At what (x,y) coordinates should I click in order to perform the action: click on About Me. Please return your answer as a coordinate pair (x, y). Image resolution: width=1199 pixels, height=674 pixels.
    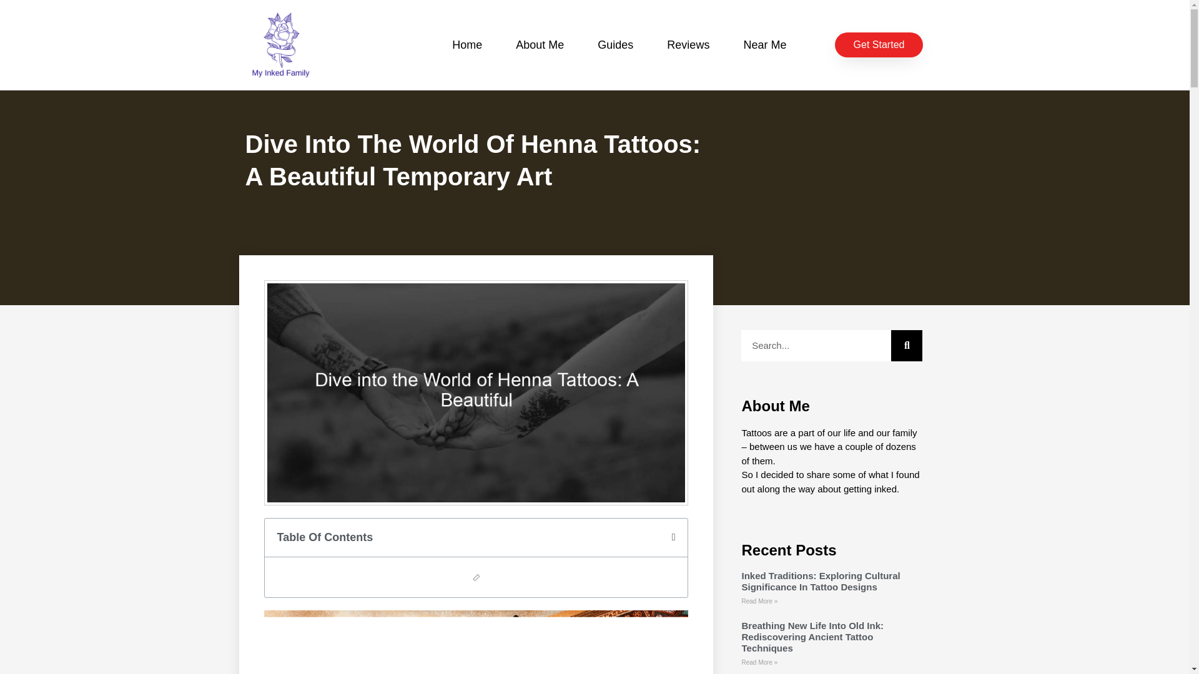
    Looking at the image, I should click on (540, 45).